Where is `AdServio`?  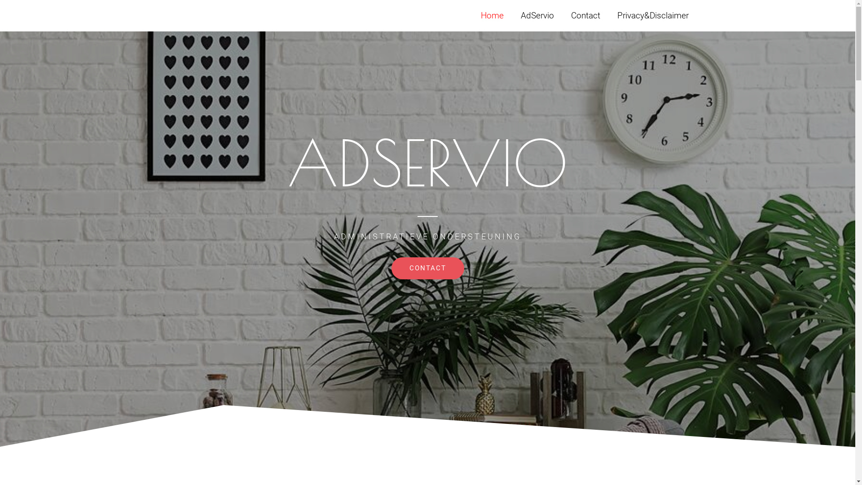
AdServio is located at coordinates (537, 16).